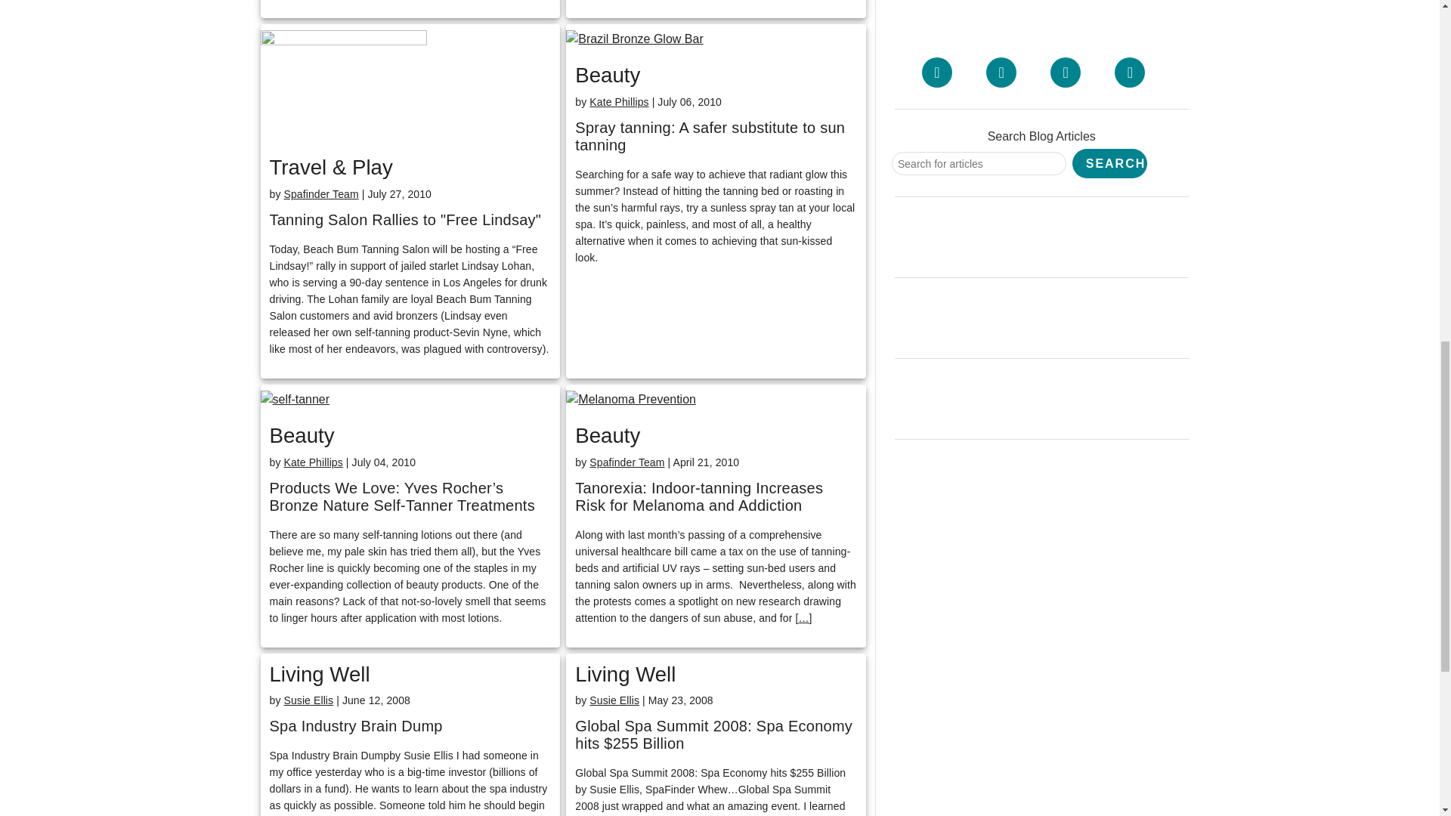  What do you see at coordinates (355, 727) in the screenshot?
I see `Spa Industry Brain Dump` at bounding box center [355, 727].